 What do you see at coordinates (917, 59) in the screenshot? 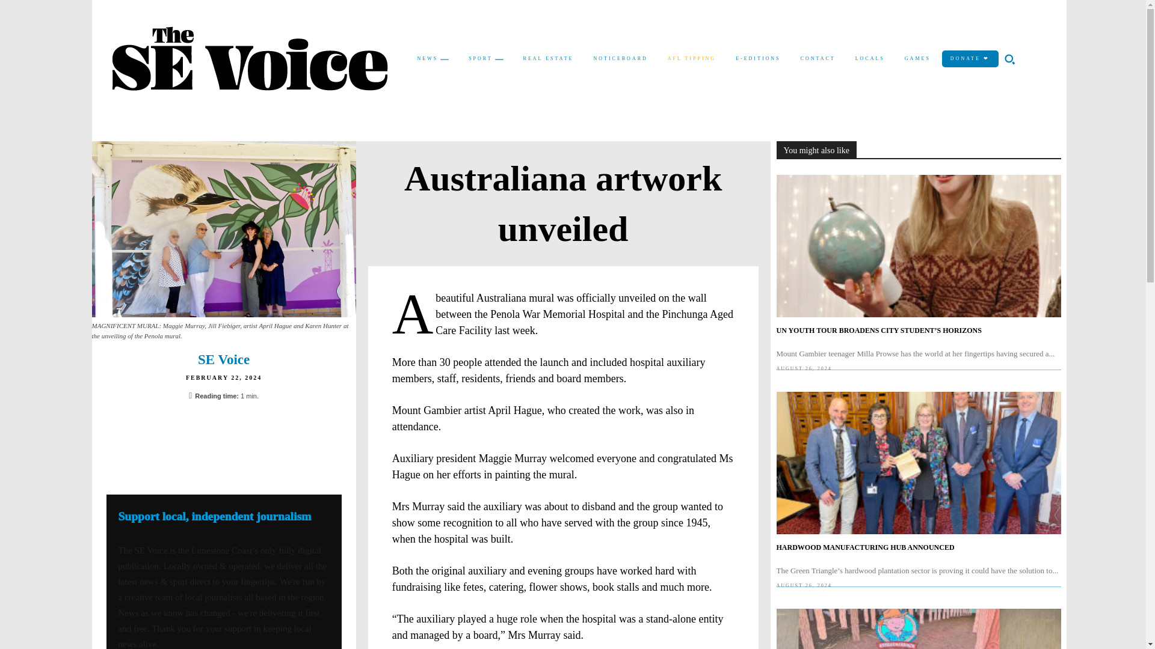
I see `GAMES` at bounding box center [917, 59].